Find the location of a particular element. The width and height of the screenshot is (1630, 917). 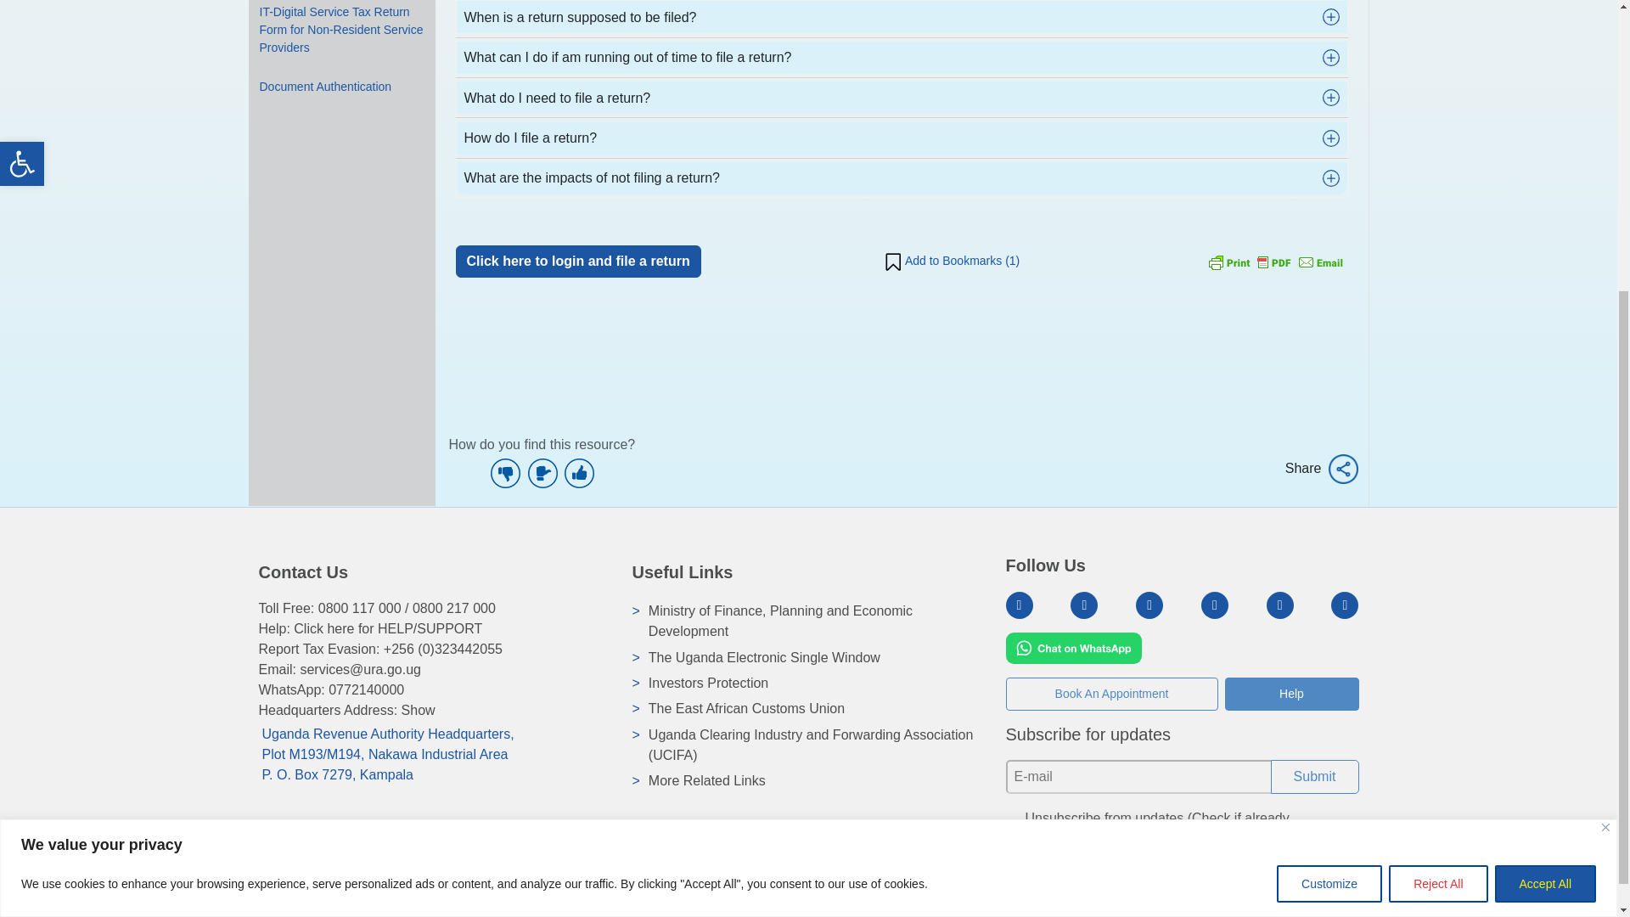

Submit is located at coordinates (1313, 777).